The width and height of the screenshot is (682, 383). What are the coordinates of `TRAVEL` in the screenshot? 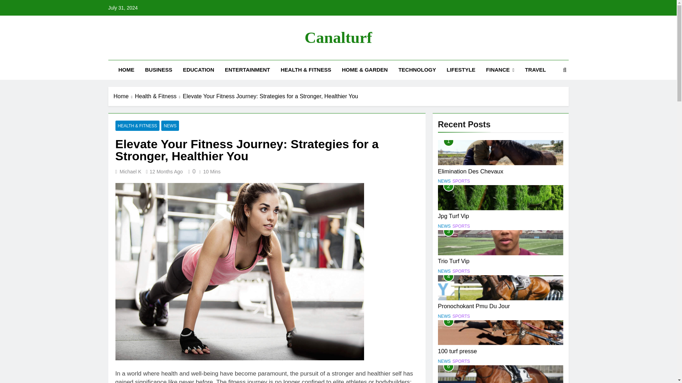 It's located at (535, 70).